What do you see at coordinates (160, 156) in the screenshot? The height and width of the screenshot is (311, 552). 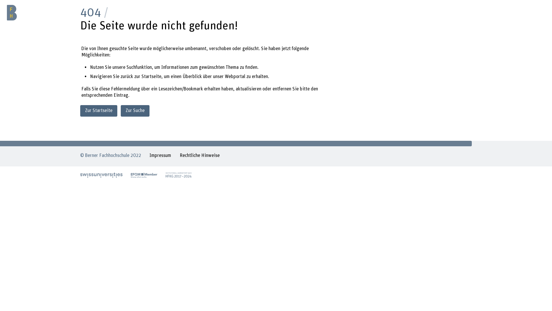 I see `Impressum` at bounding box center [160, 156].